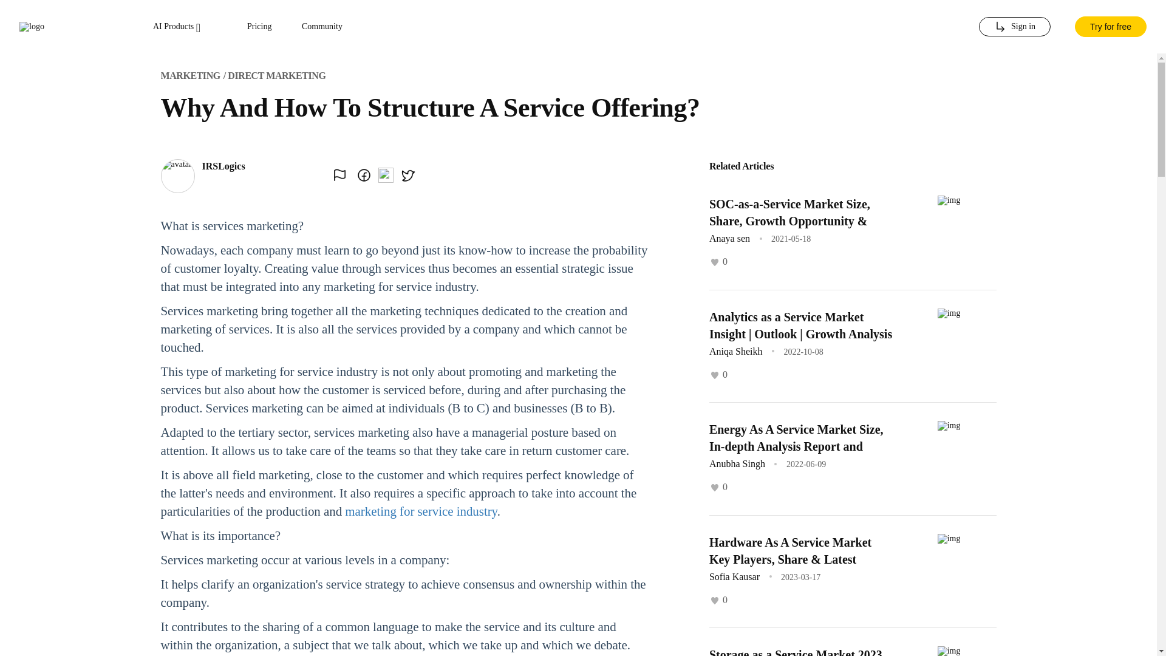 The width and height of the screenshot is (1166, 656). I want to click on  Sign in, so click(1014, 27).